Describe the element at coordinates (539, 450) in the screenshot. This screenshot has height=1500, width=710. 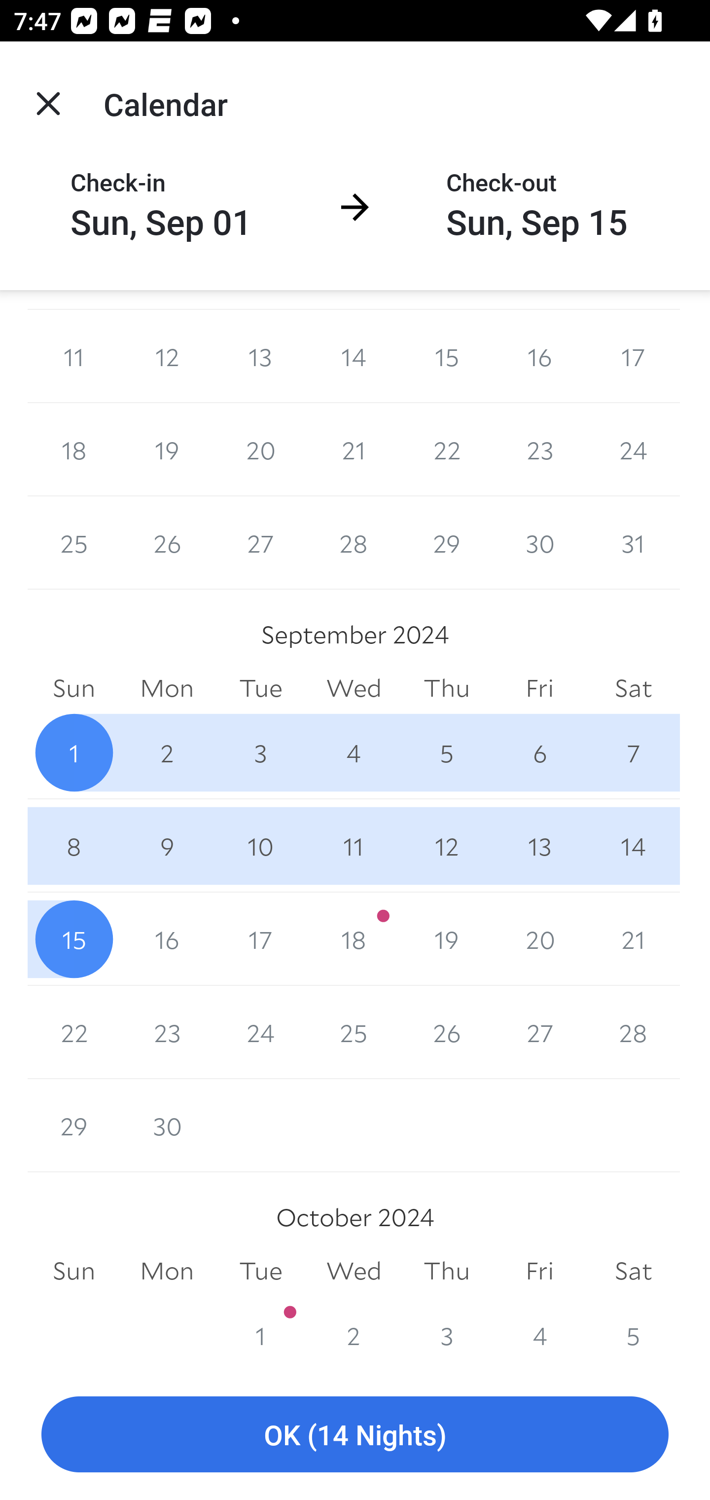
I see `23 23 August 2024` at that location.